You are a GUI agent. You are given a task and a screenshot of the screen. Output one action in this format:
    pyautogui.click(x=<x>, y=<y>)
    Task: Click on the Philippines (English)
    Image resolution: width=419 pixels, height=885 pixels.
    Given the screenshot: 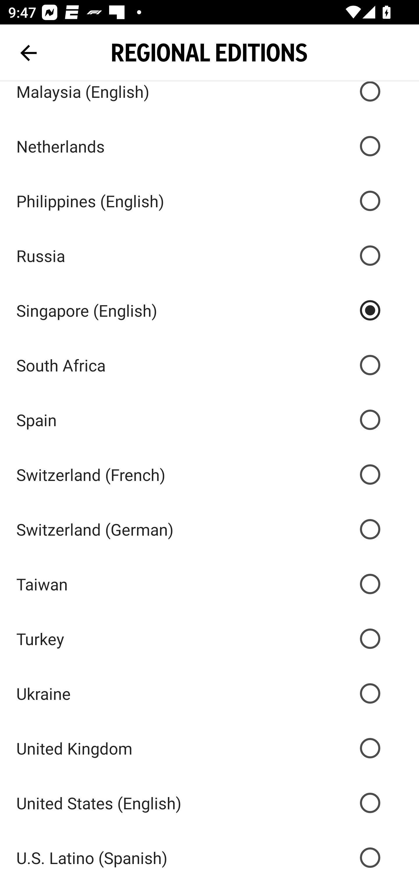 What is the action you would take?
    pyautogui.click(x=210, y=201)
    